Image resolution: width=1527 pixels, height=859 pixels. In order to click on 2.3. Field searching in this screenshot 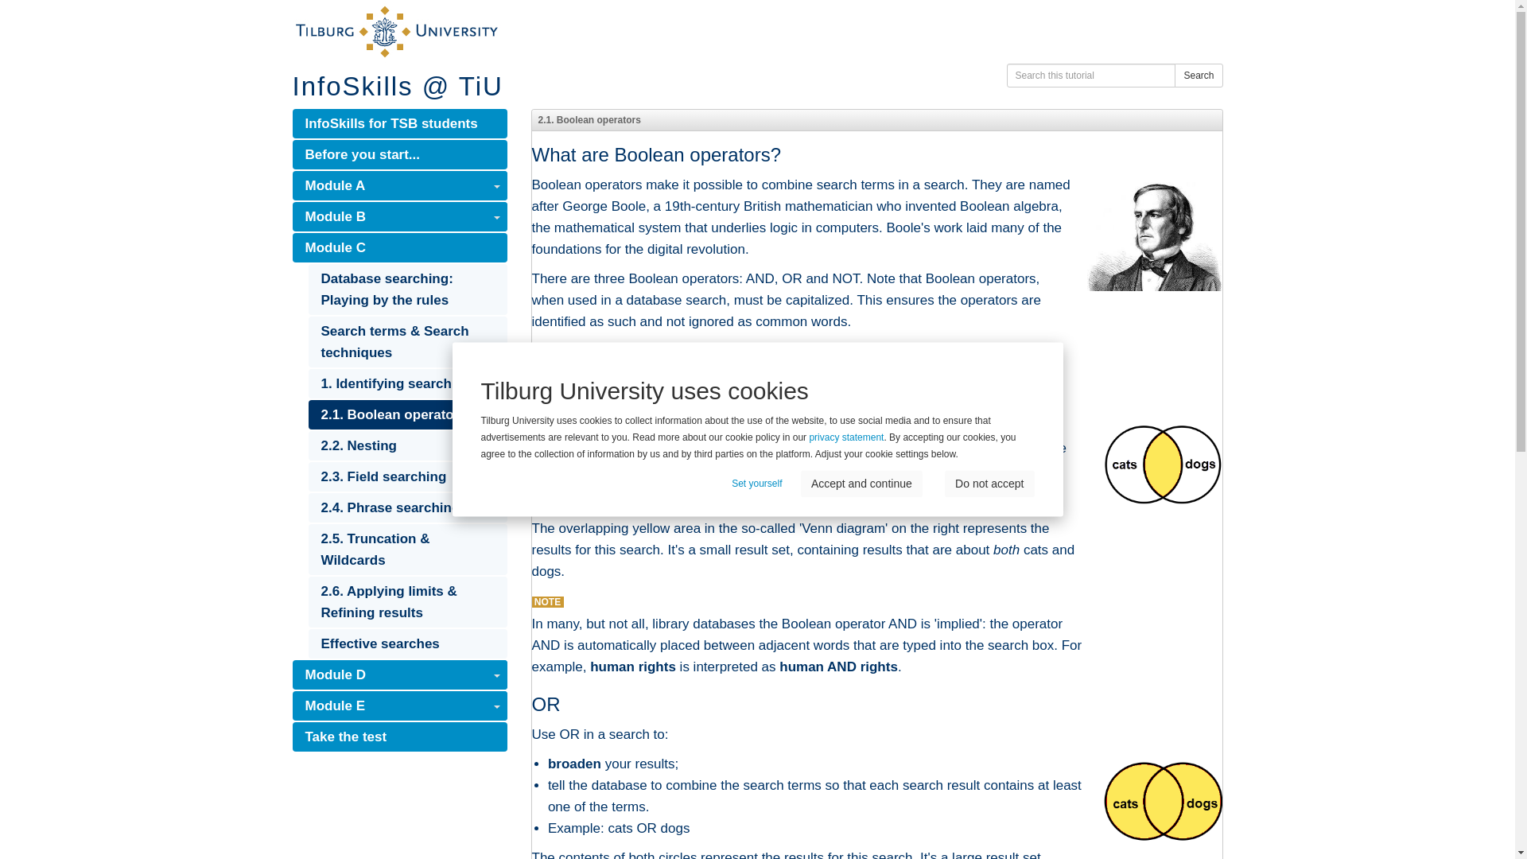, I will do `click(407, 476)`.